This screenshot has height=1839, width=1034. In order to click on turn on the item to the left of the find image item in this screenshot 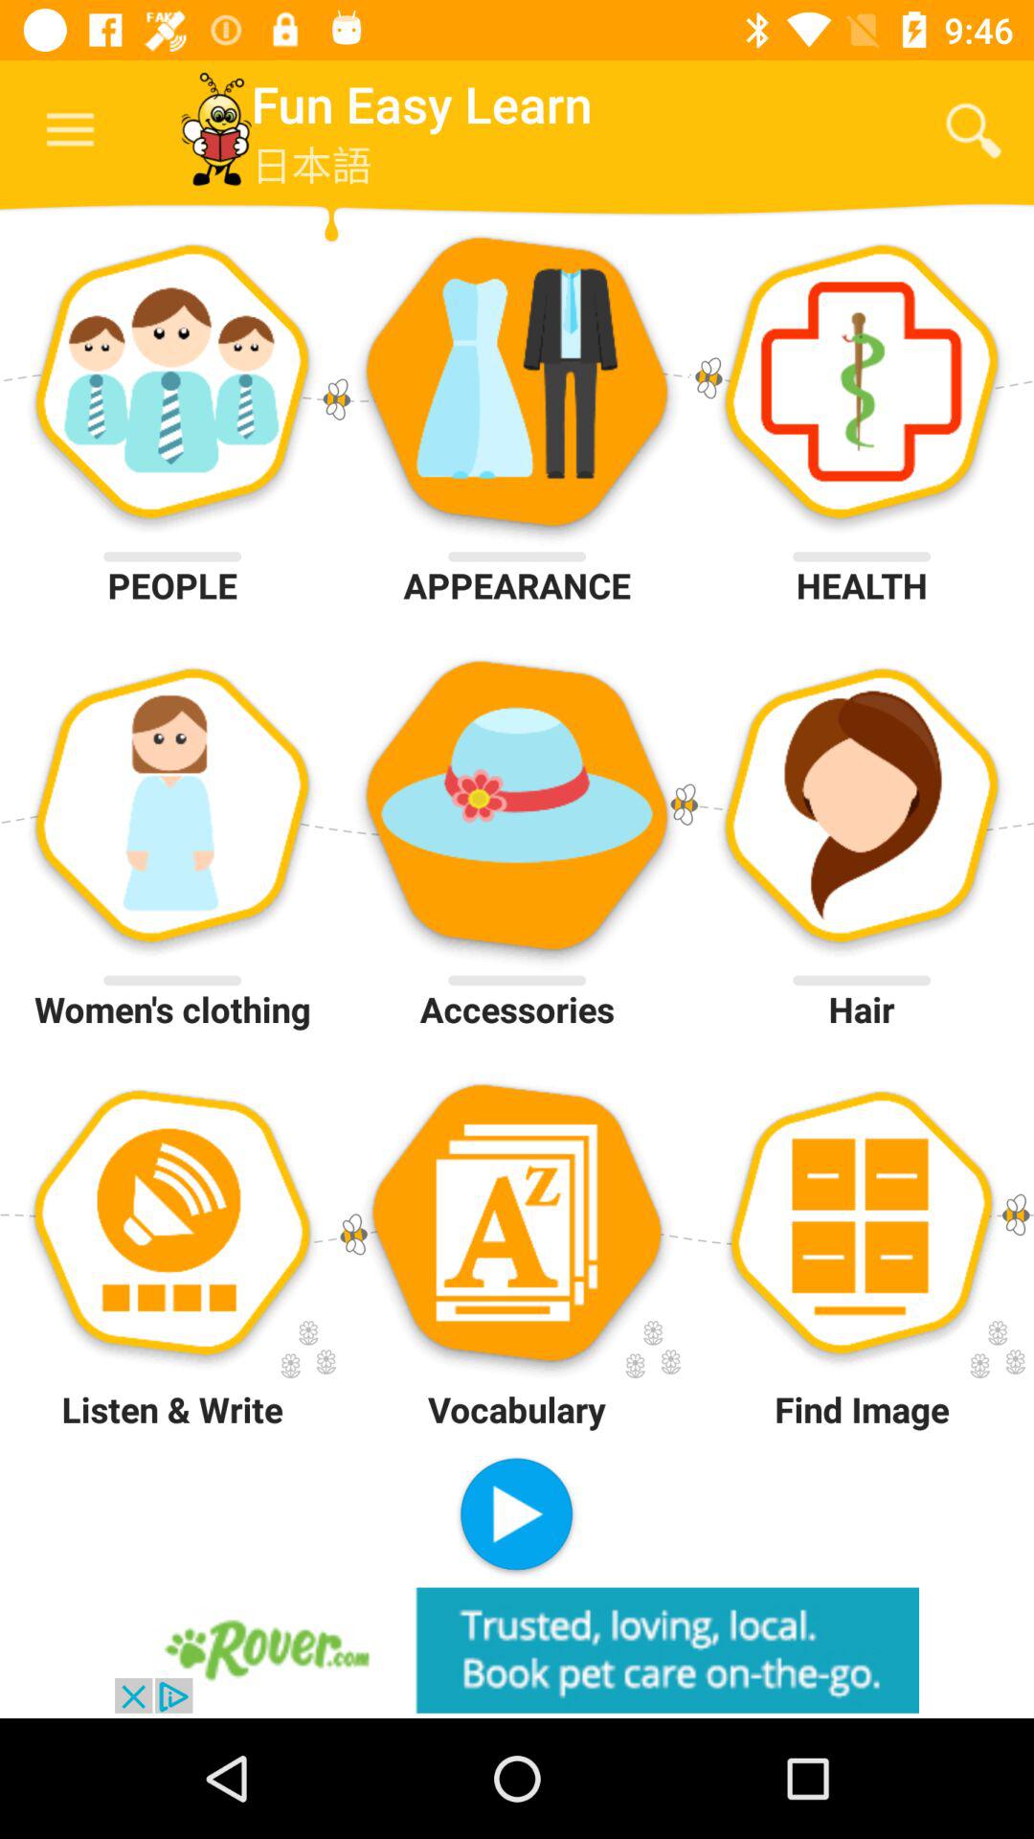, I will do `click(516, 1516)`.